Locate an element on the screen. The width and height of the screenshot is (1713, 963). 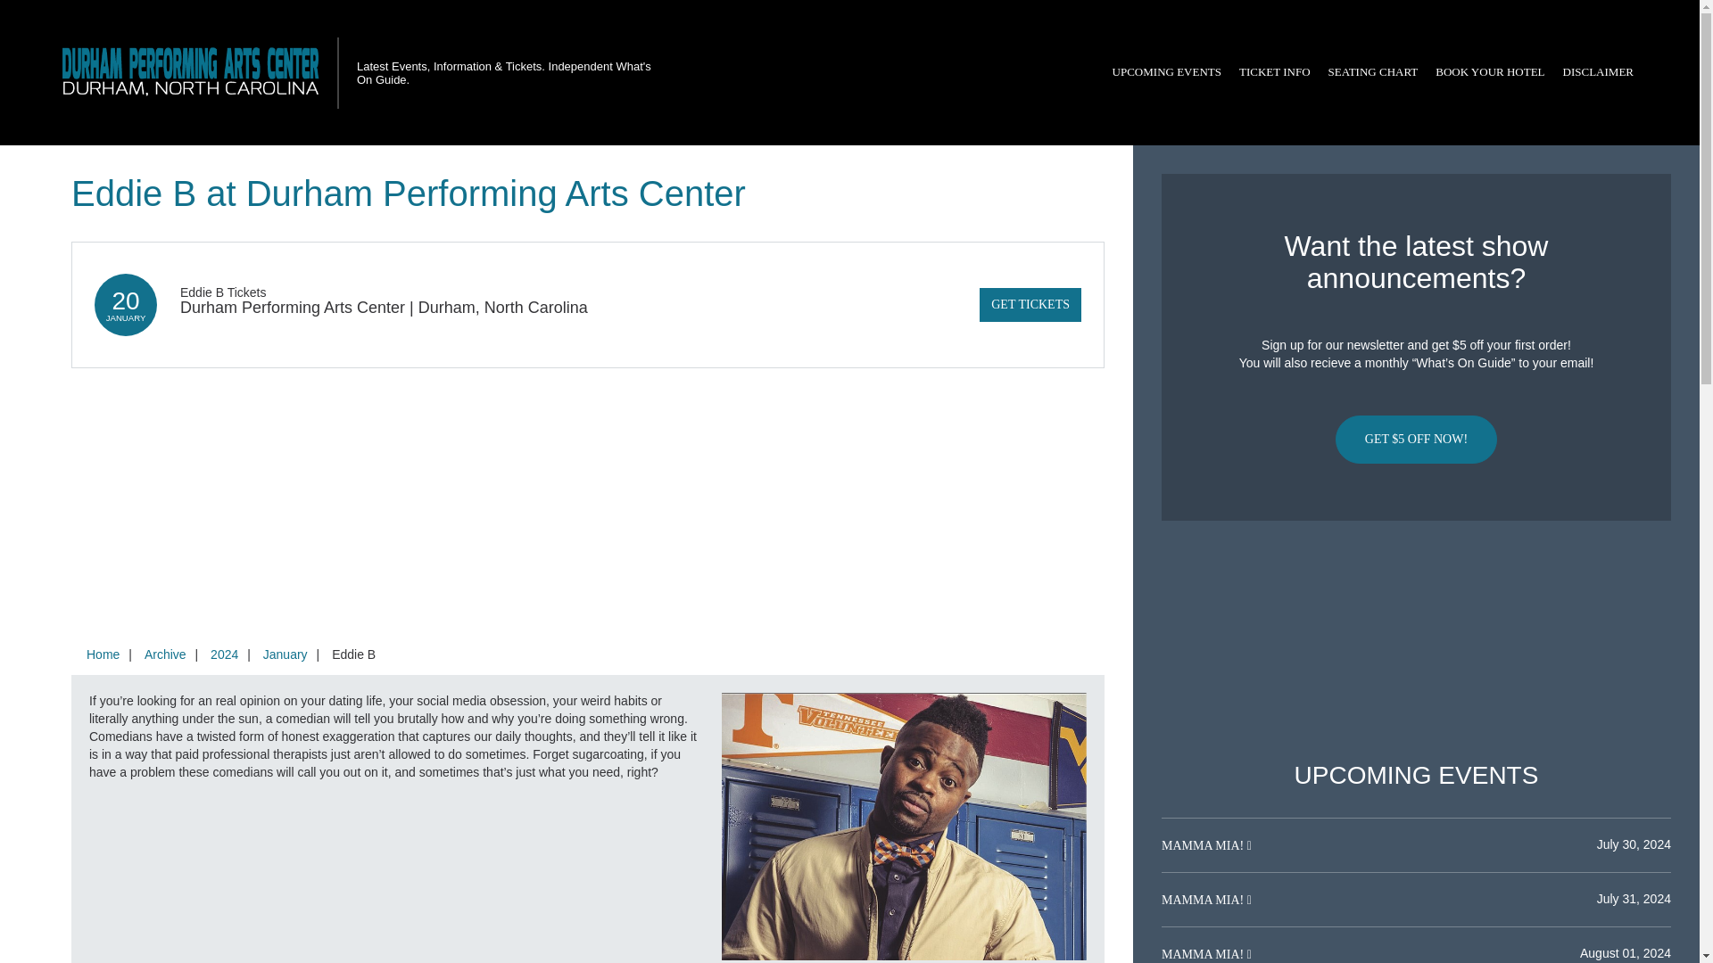
January is located at coordinates (285, 654).